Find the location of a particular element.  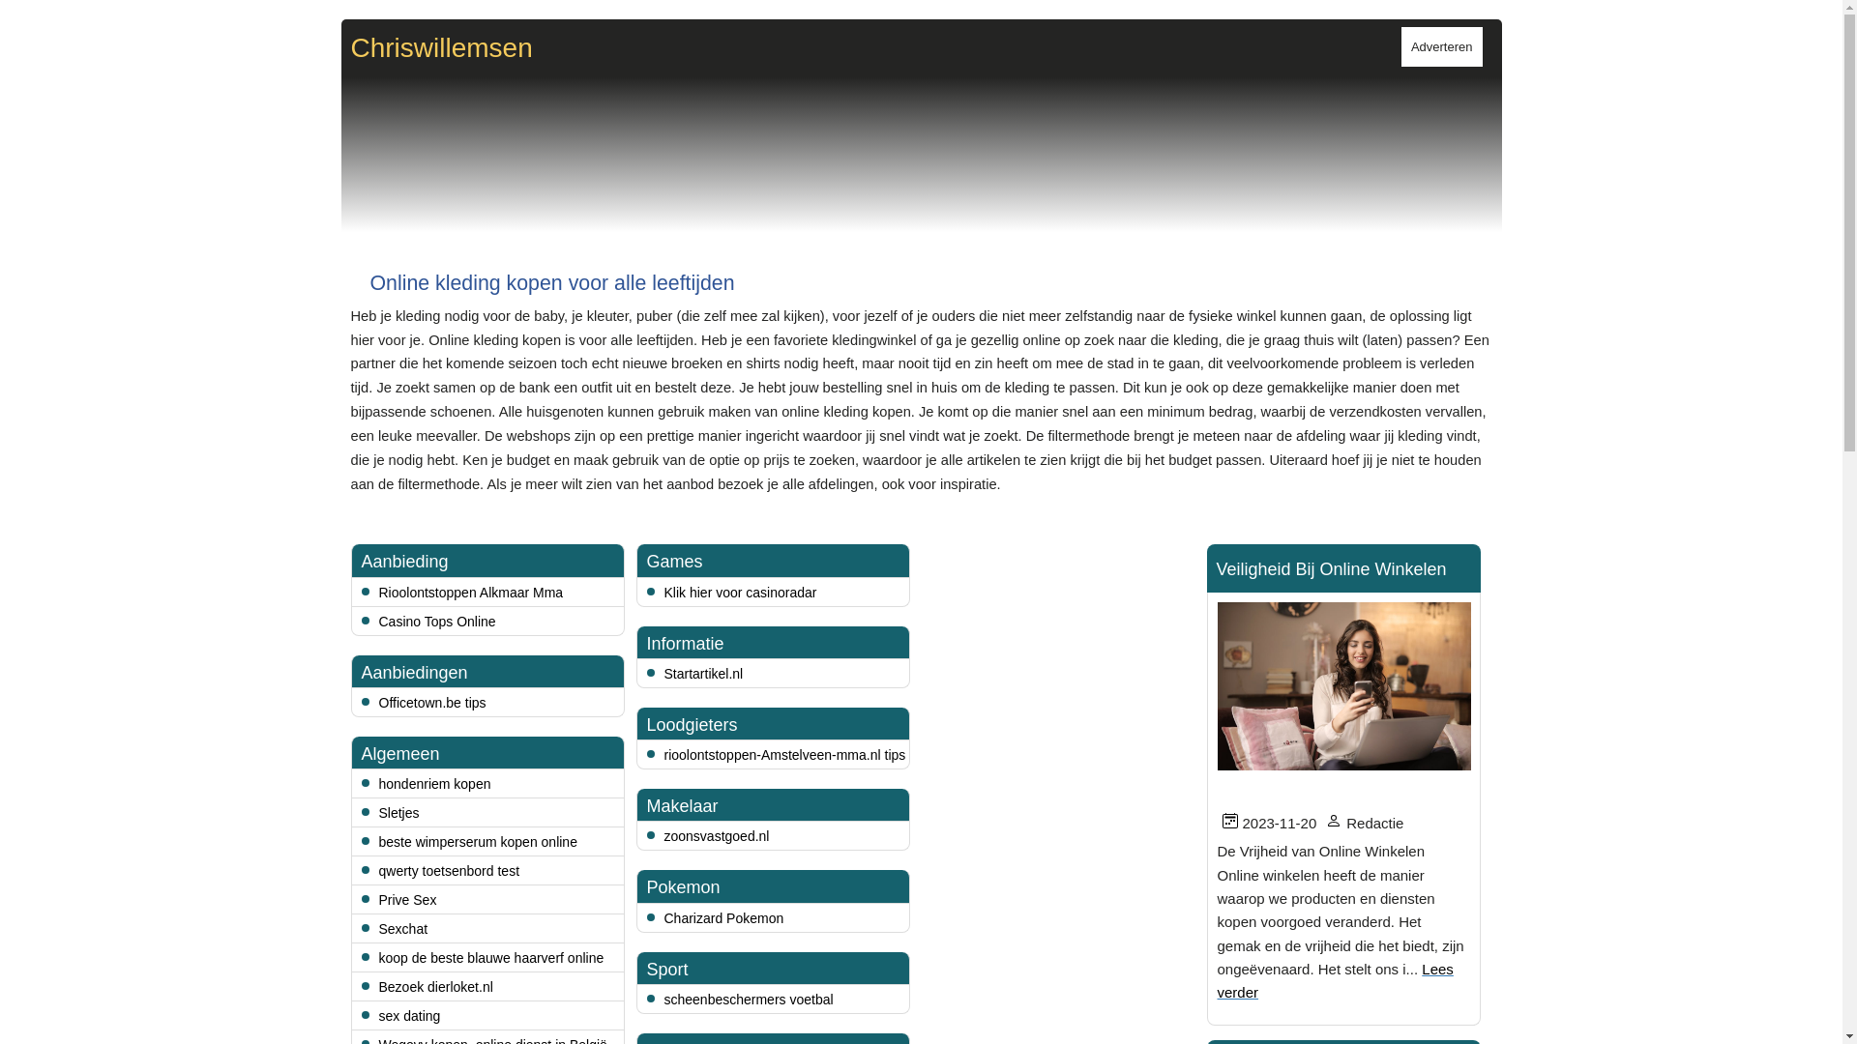

hondenriem kopen is located at coordinates (435, 784).